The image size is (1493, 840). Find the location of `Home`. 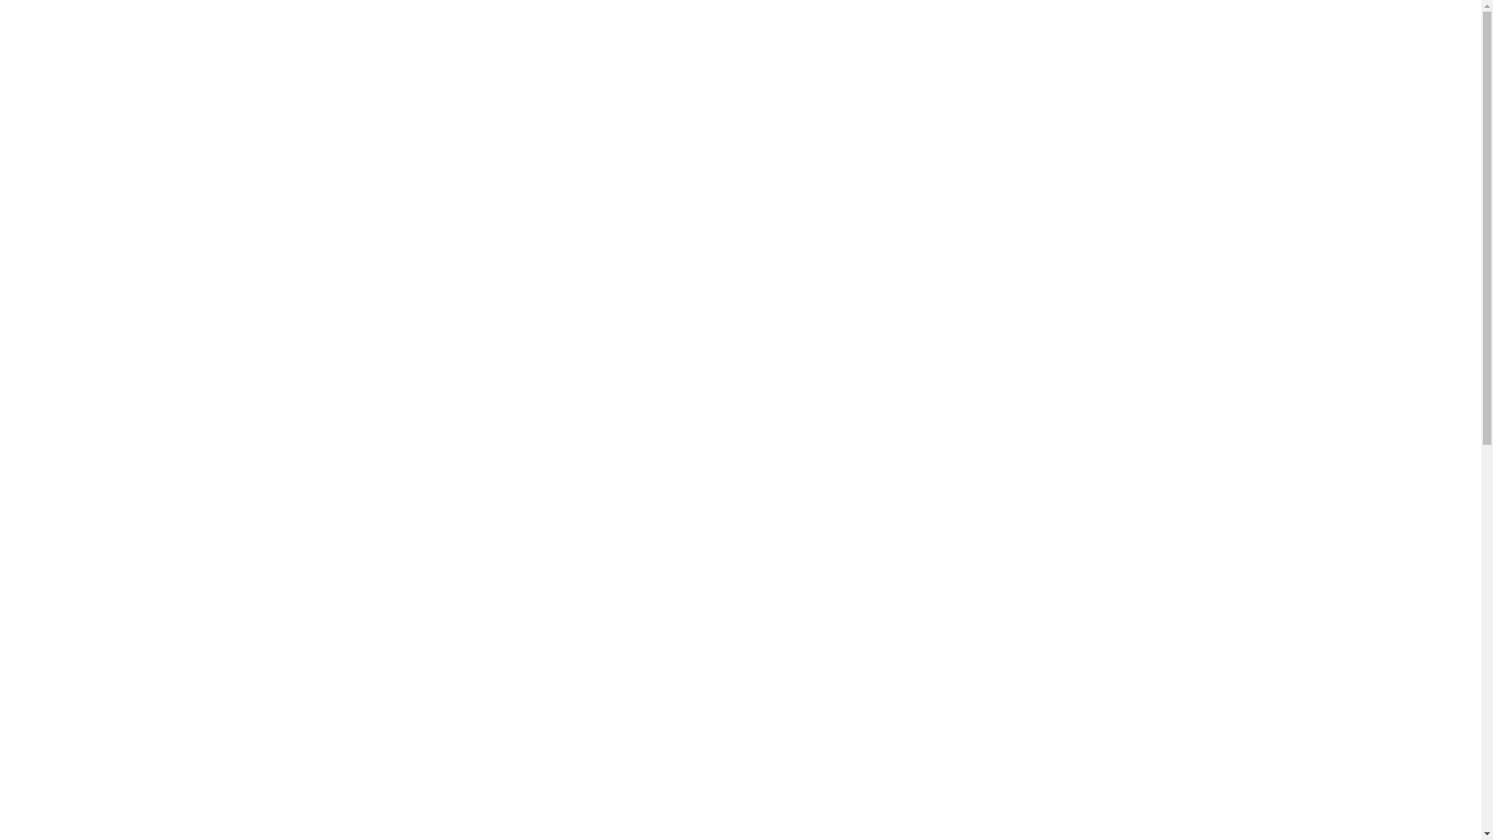

Home is located at coordinates (1134, 199).